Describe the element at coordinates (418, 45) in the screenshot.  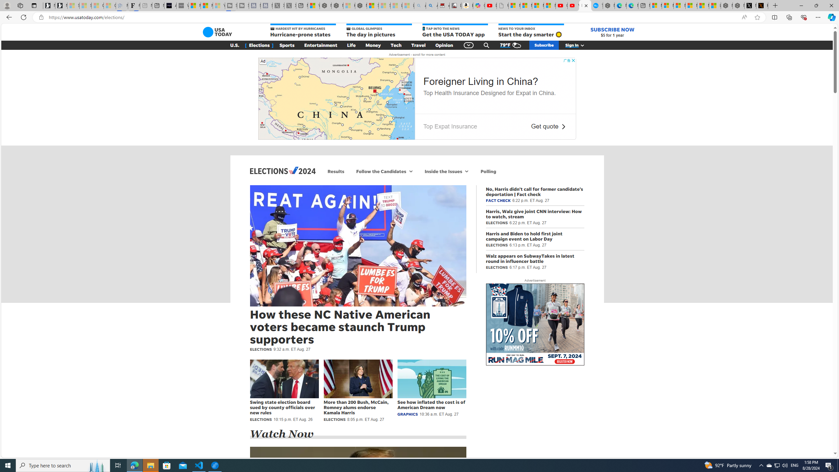
I see `Travel` at that location.